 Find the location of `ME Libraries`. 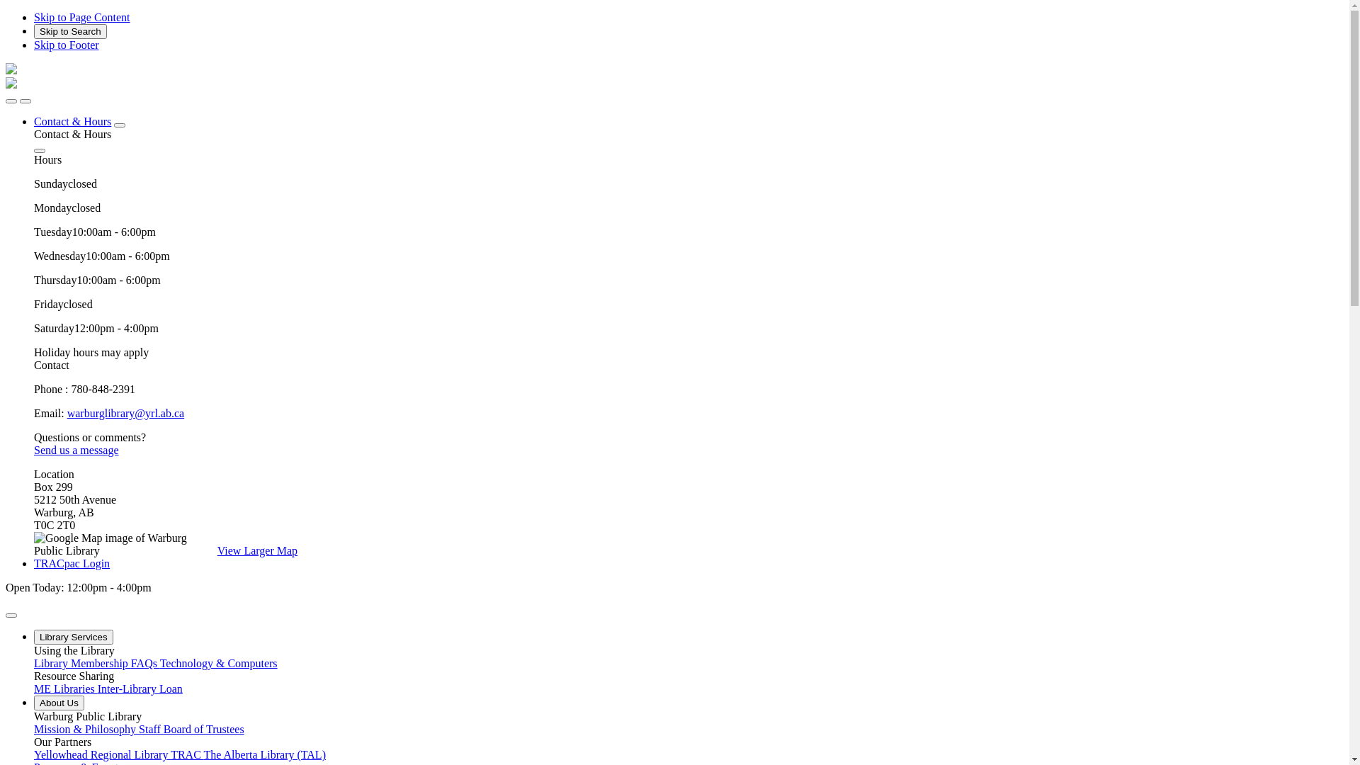

ME Libraries is located at coordinates (66, 688).